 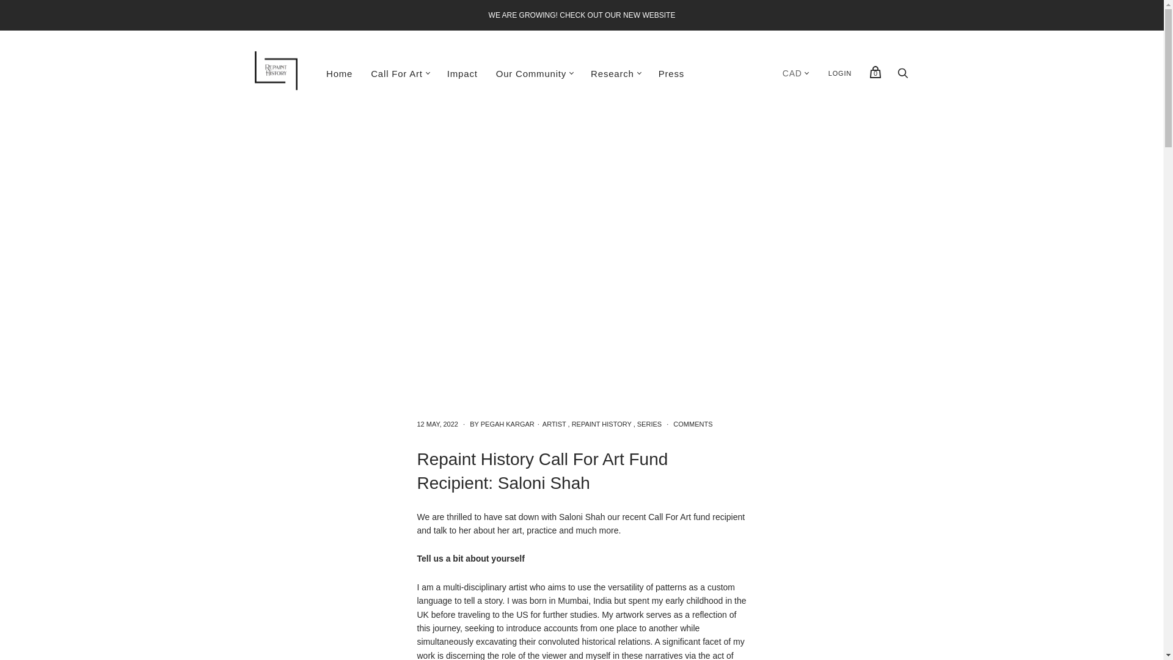 I want to click on Show articles tagged Series, so click(x=649, y=424).